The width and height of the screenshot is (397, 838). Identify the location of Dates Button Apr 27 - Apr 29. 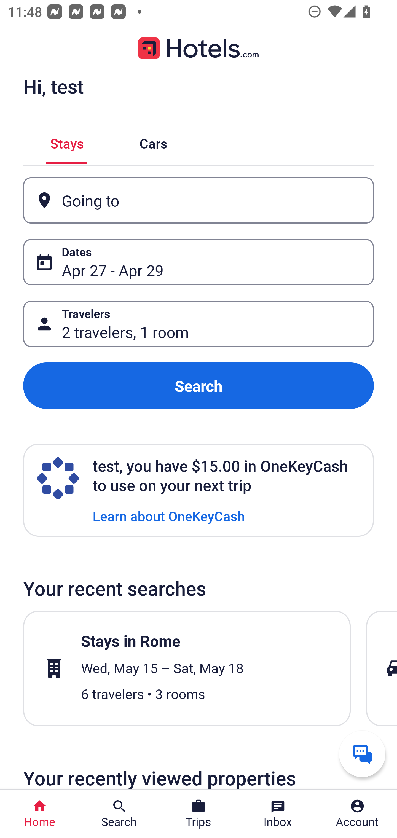
(198, 262).